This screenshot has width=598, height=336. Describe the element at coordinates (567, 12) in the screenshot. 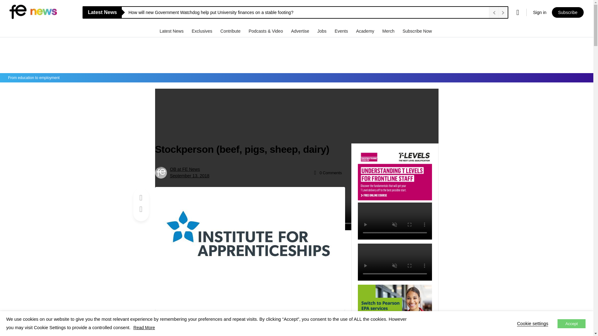

I see `Subscribe` at that location.